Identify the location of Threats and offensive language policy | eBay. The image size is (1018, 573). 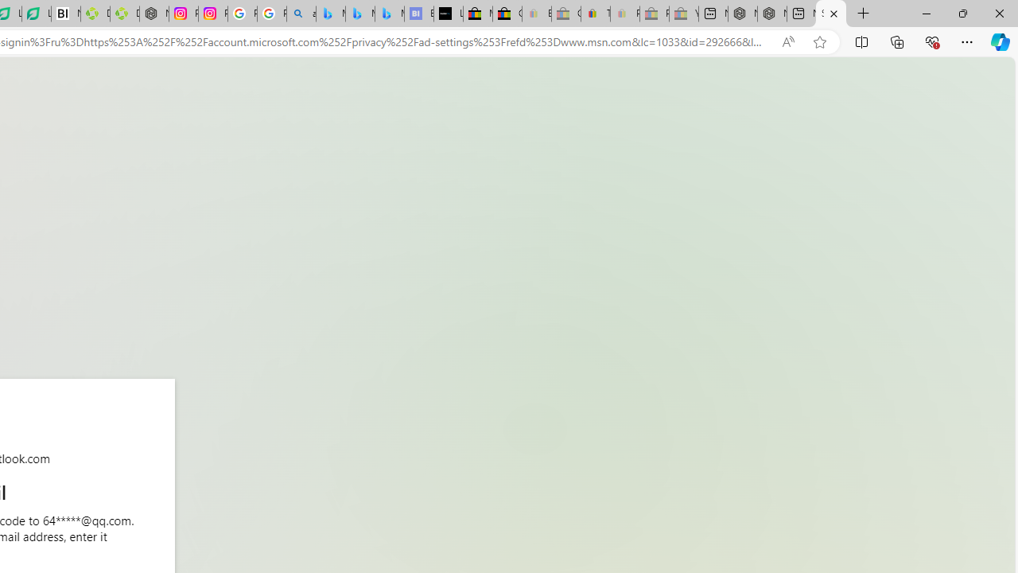
(595, 14).